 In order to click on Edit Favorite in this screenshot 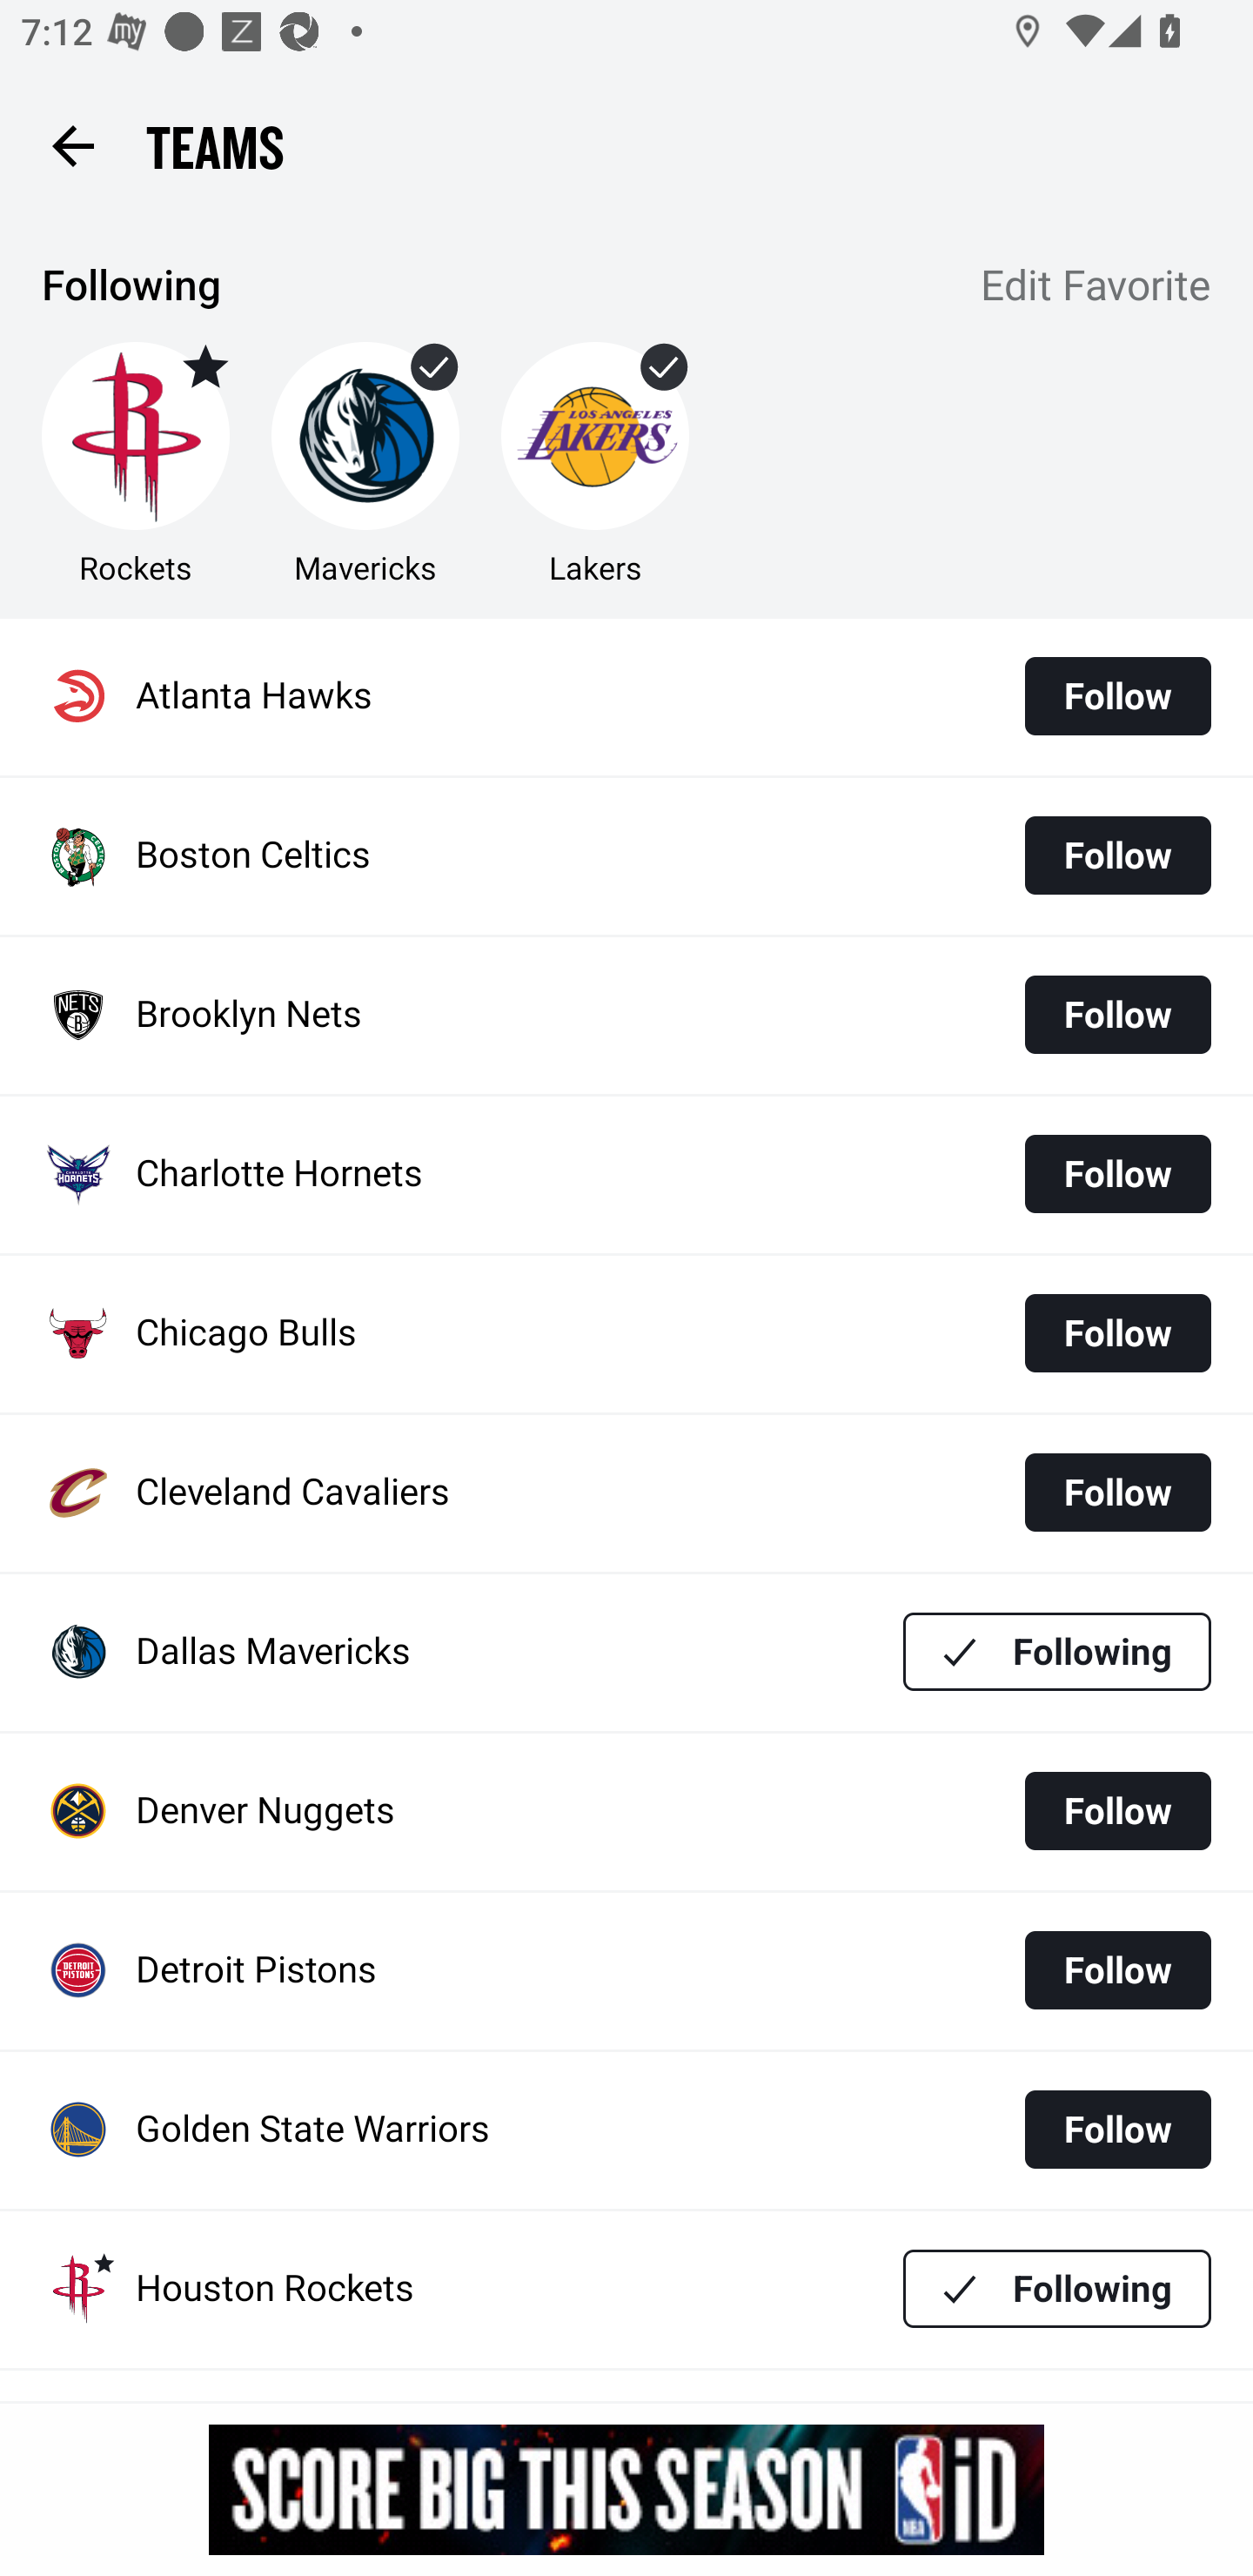, I will do `click(1096, 288)`.